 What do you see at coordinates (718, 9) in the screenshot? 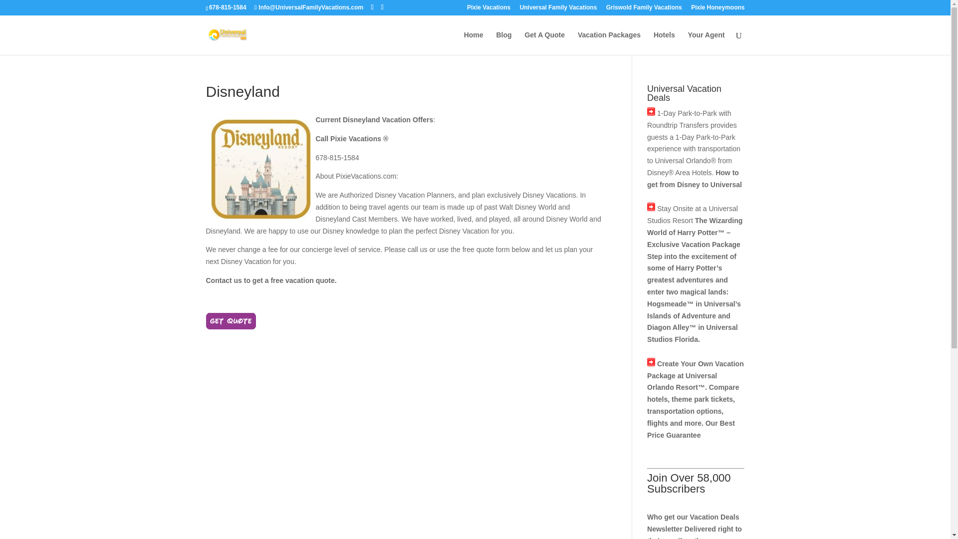
I see `Pixie Honeymoons` at bounding box center [718, 9].